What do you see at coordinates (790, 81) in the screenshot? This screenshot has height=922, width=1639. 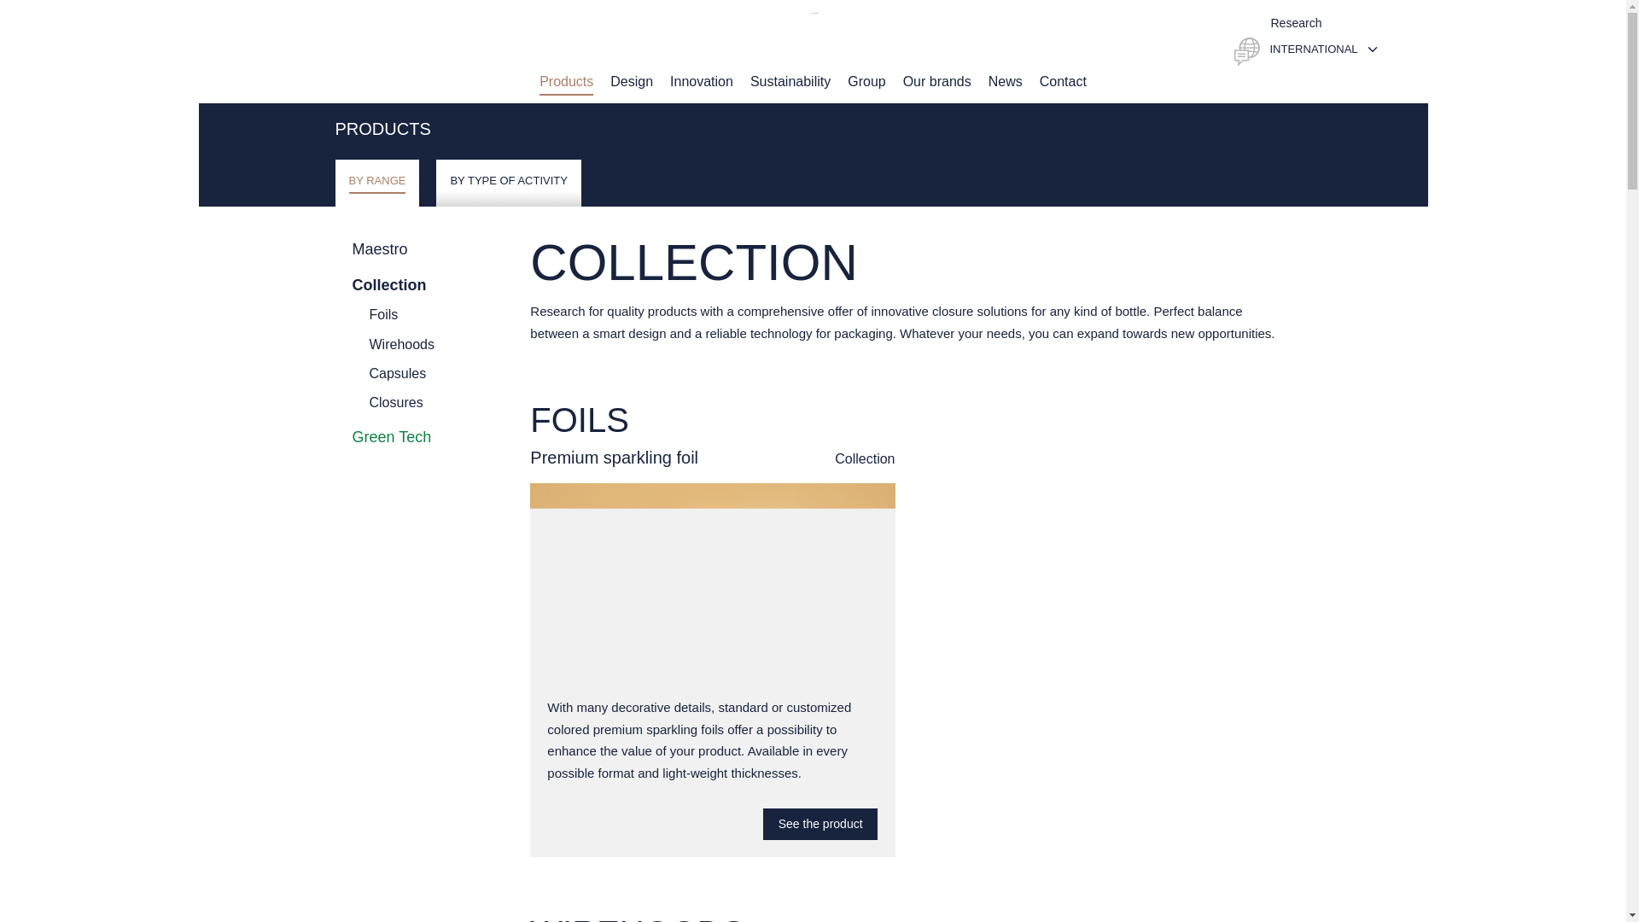 I see `Sustainability` at bounding box center [790, 81].